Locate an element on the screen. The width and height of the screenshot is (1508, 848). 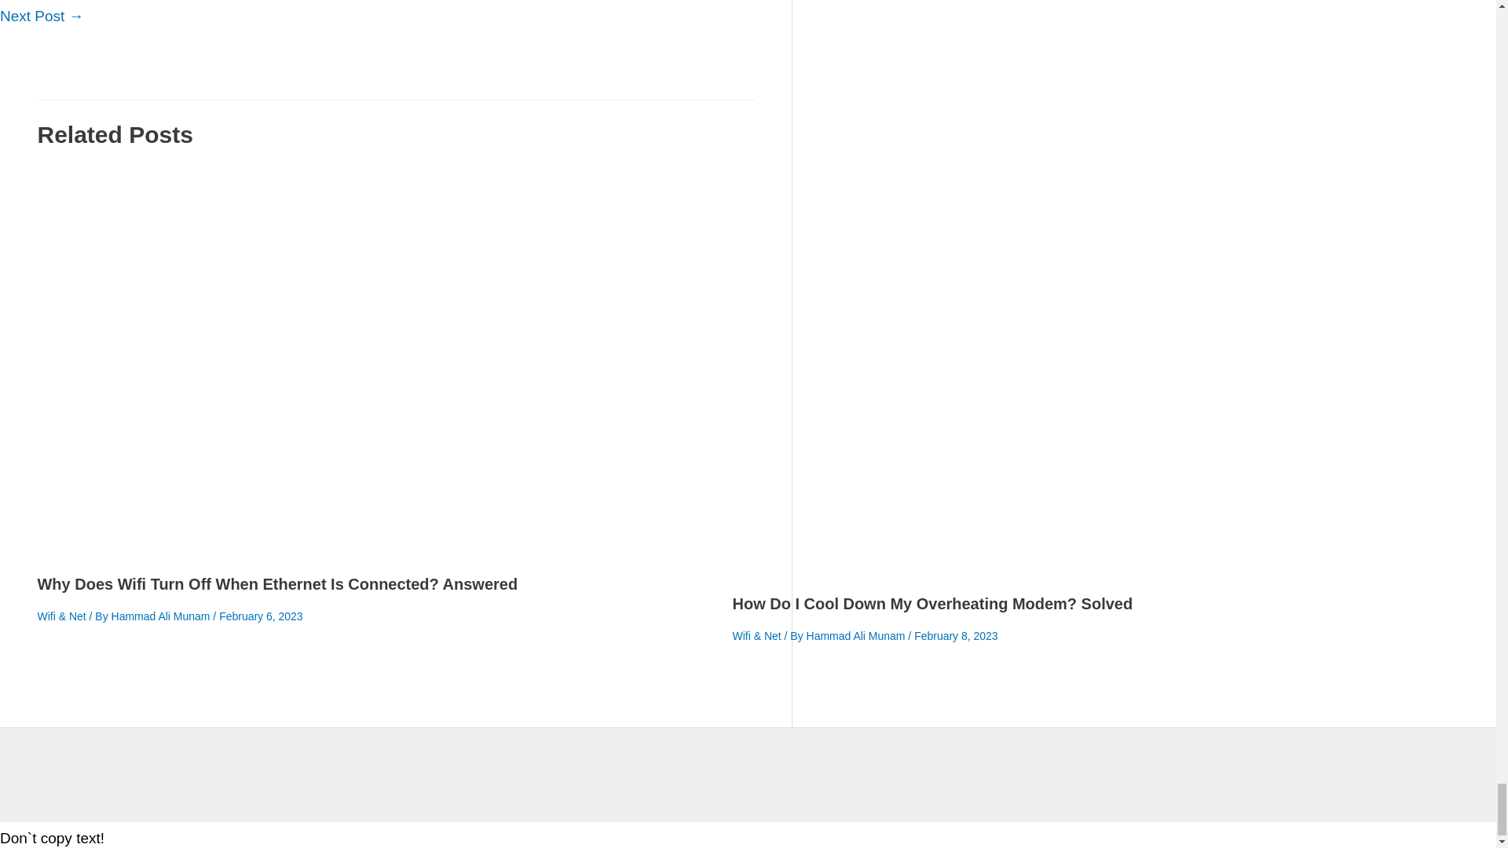
How To Safely Remove Temp Folder? - 4 Methods is located at coordinates (42, 16).